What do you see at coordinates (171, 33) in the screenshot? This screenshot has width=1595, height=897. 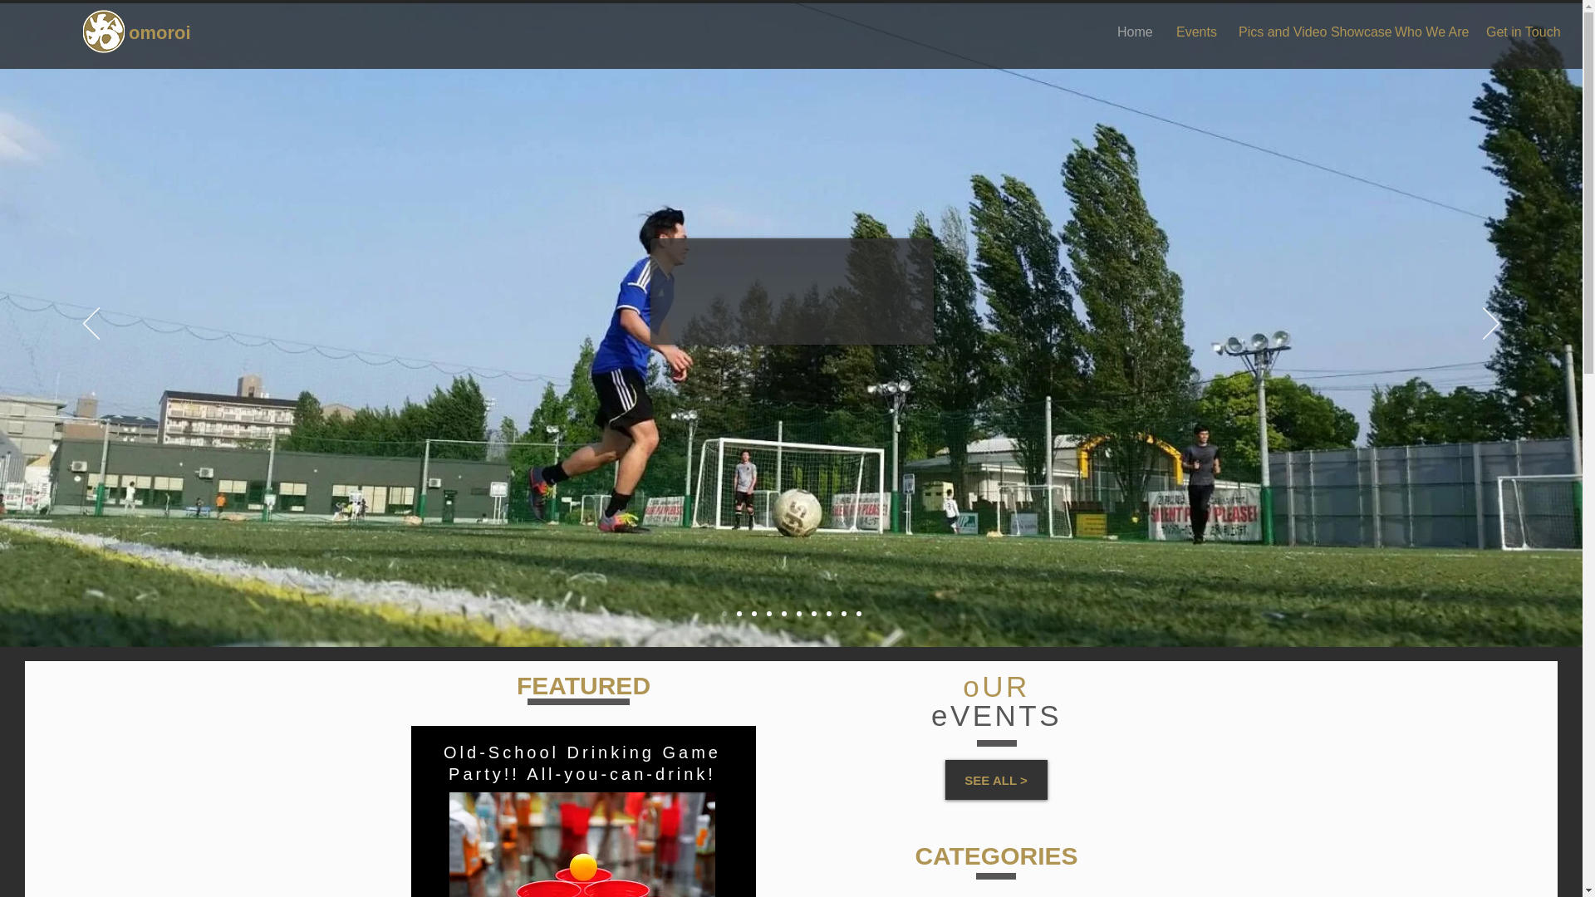 I see `omoroi` at bounding box center [171, 33].